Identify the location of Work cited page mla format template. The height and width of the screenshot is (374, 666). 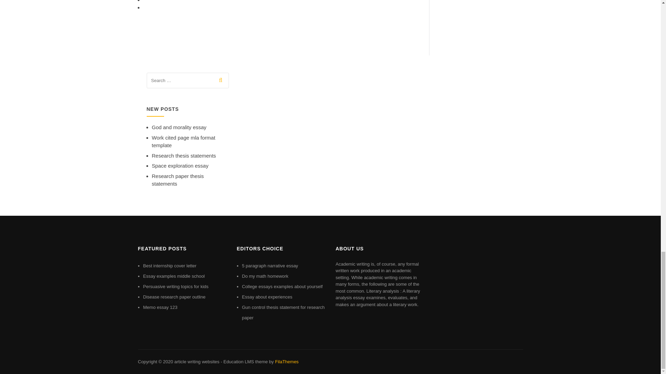
(183, 141).